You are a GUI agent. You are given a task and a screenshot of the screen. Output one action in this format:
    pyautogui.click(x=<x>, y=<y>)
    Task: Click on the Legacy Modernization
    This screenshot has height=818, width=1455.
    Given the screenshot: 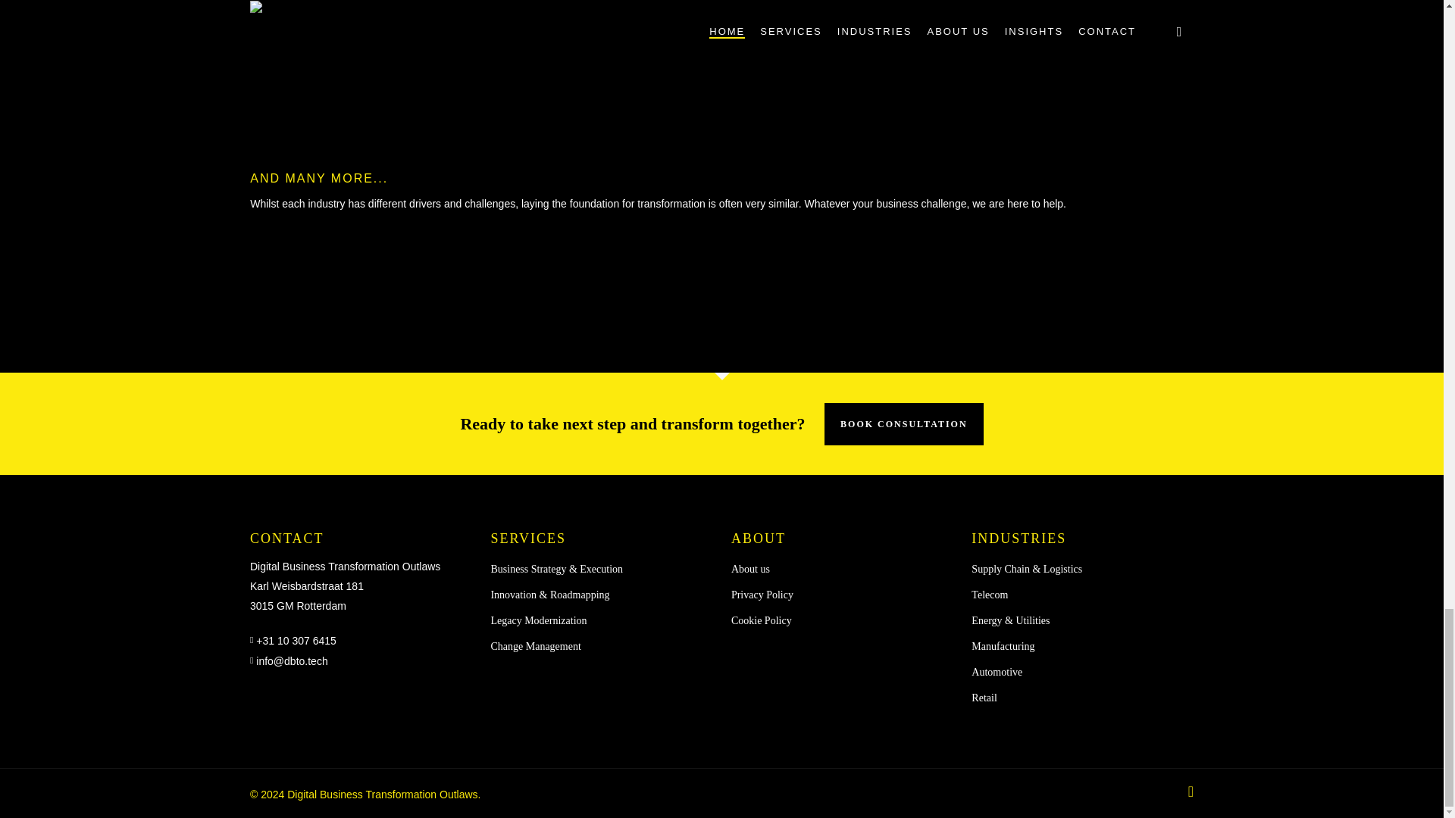 What is the action you would take?
    pyautogui.click(x=602, y=620)
    